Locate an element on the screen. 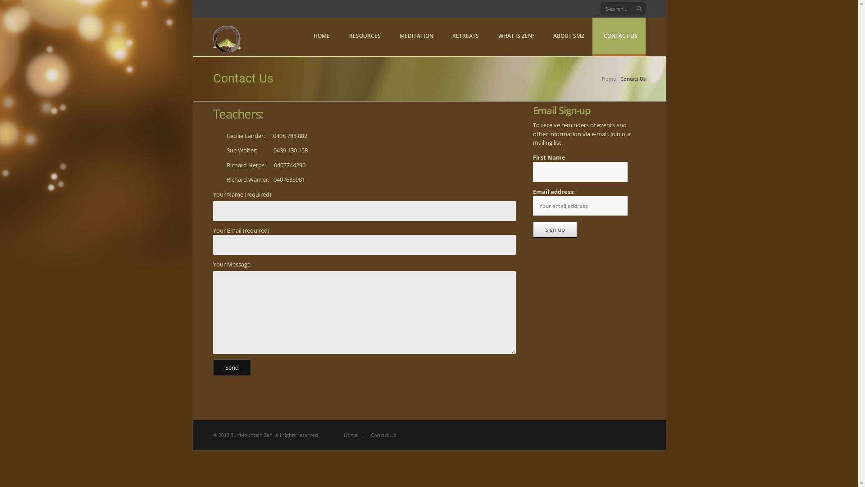 The height and width of the screenshot is (487, 865). HOME is located at coordinates (320, 37).